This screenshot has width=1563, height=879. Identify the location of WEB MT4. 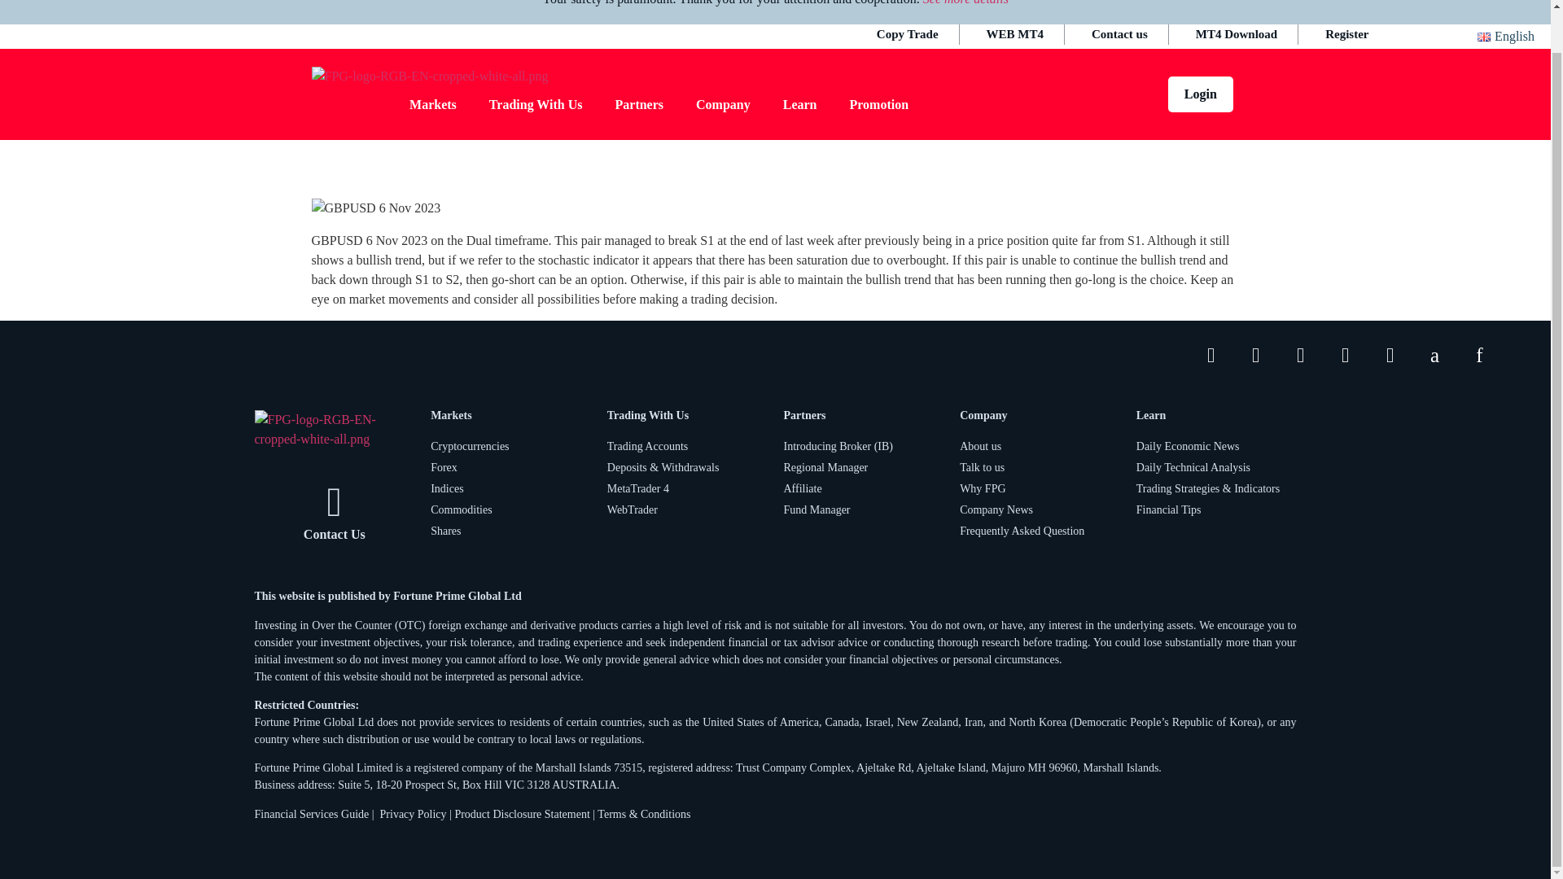
(1014, 34).